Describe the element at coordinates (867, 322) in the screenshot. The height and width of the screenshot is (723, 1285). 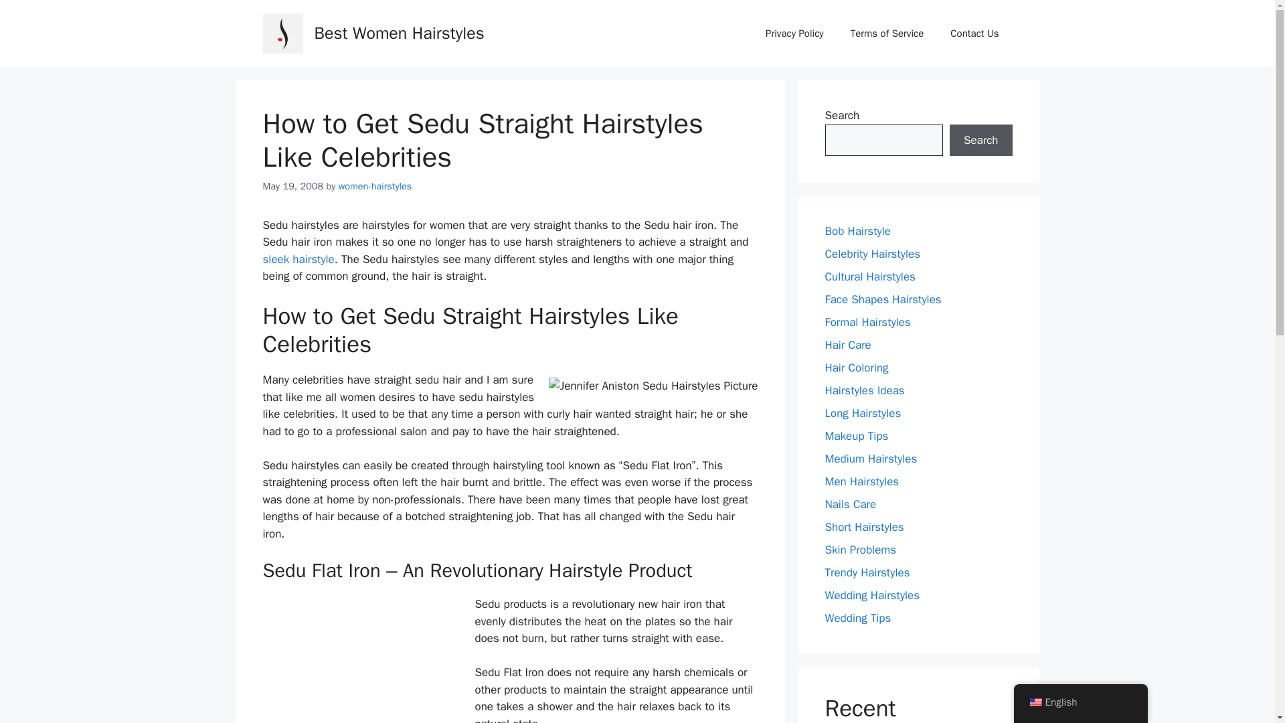
I see `Formal Hairstyles` at that location.